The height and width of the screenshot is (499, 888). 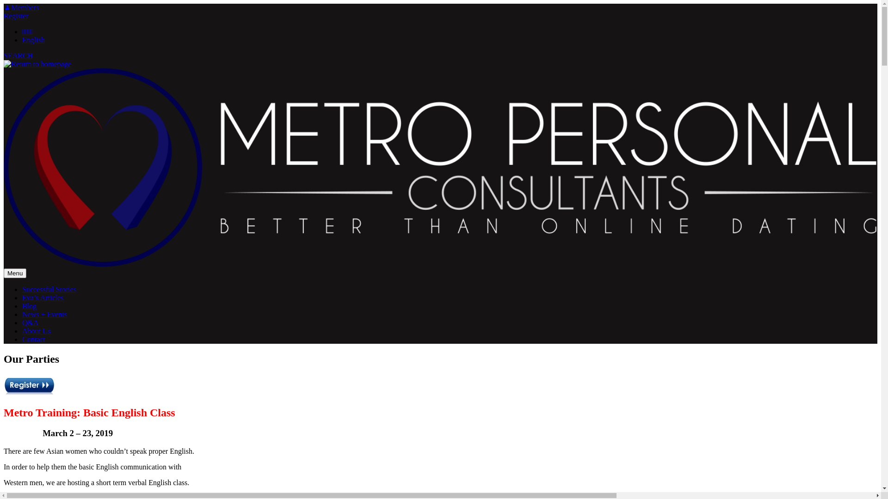 What do you see at coordinates (4, 4) in the screenshot?
I see `Skip to main content` at bounding box center [4, 4].